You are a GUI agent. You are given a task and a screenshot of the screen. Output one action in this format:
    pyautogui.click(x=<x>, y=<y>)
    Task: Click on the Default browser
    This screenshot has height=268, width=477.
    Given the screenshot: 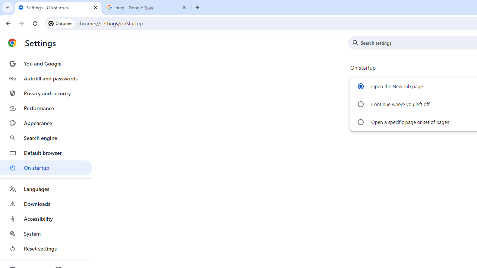 What is the action you would take?
    pyautogui.click(x=46, y=153)
    